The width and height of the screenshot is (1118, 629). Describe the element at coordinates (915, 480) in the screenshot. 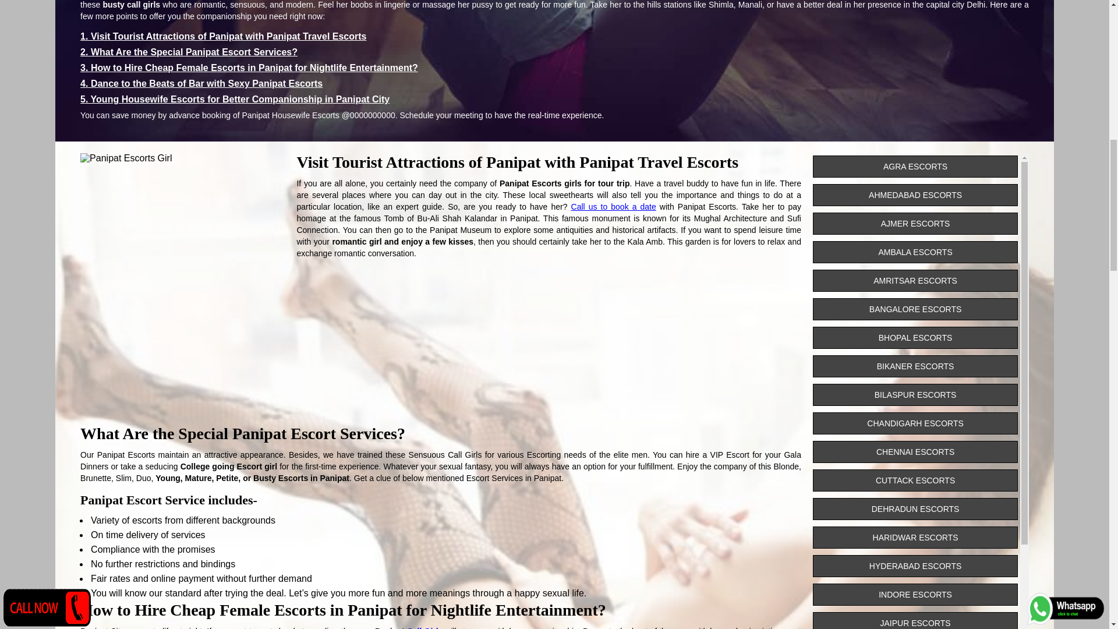

I see `CUTTACK ESCORTS` at that location.